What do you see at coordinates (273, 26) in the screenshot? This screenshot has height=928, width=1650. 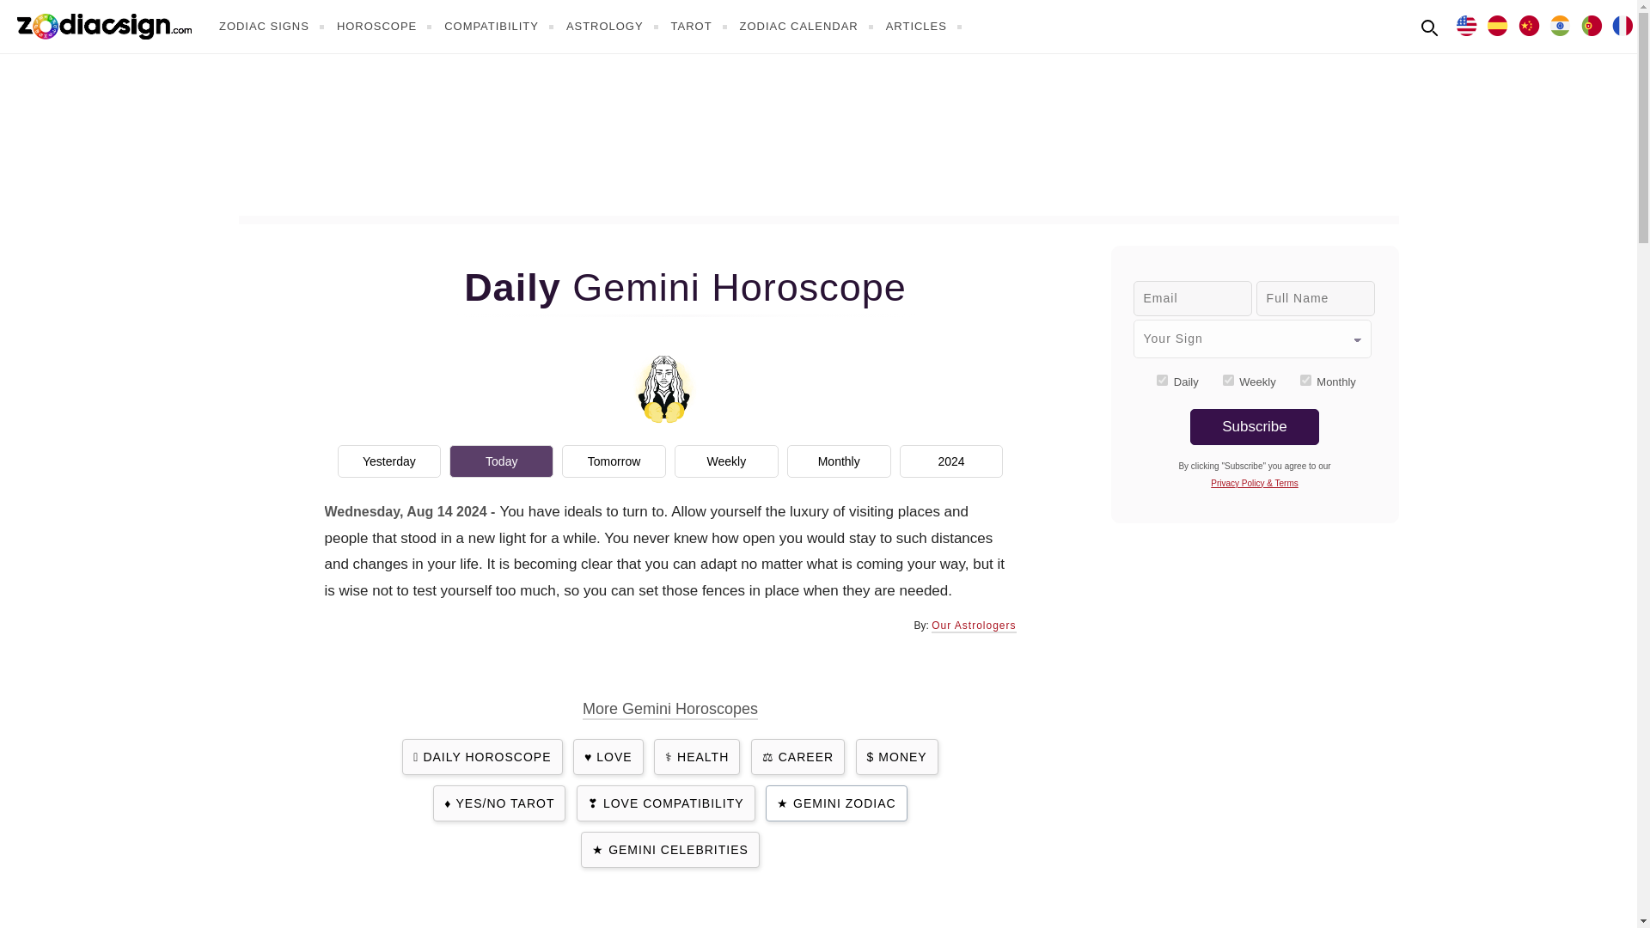 I see `ZODIAC SIGNS` at bounding box center [273, 26].